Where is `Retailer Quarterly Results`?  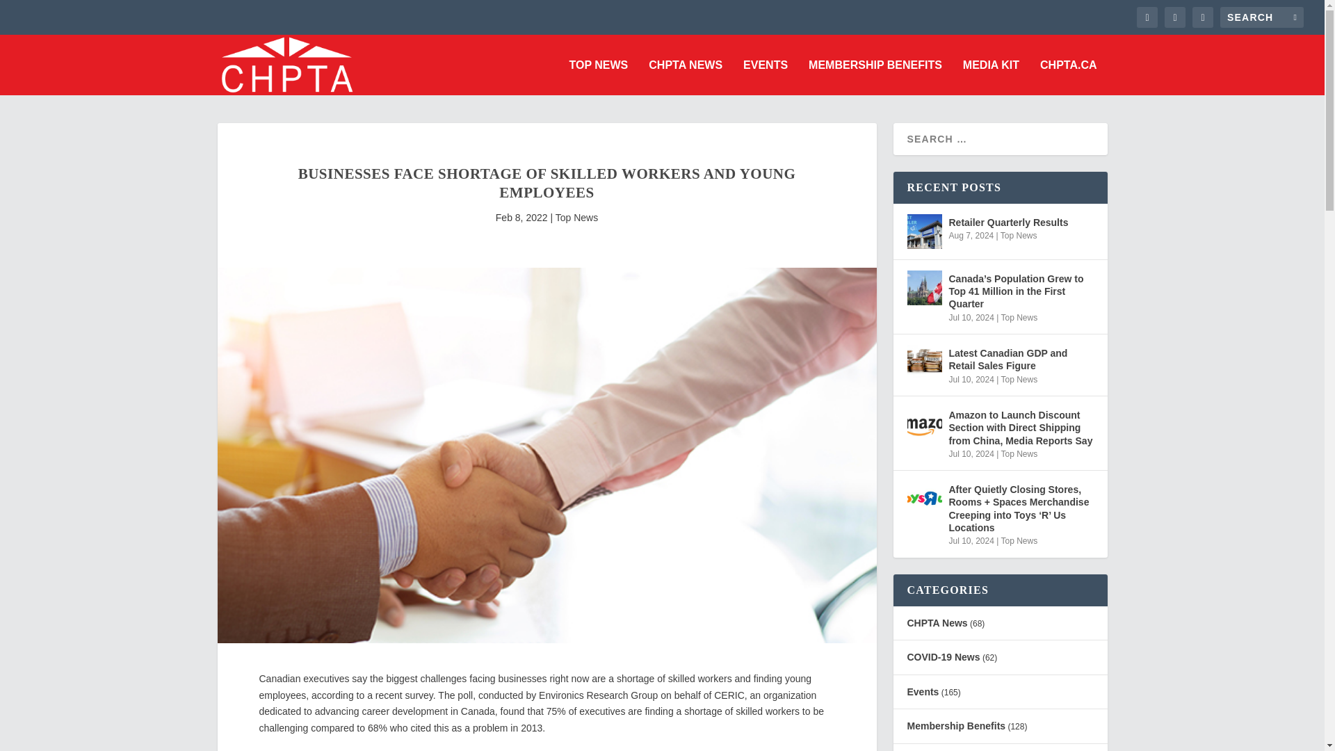 Retailer Quarterly Results is located at coordinates (923, 231).